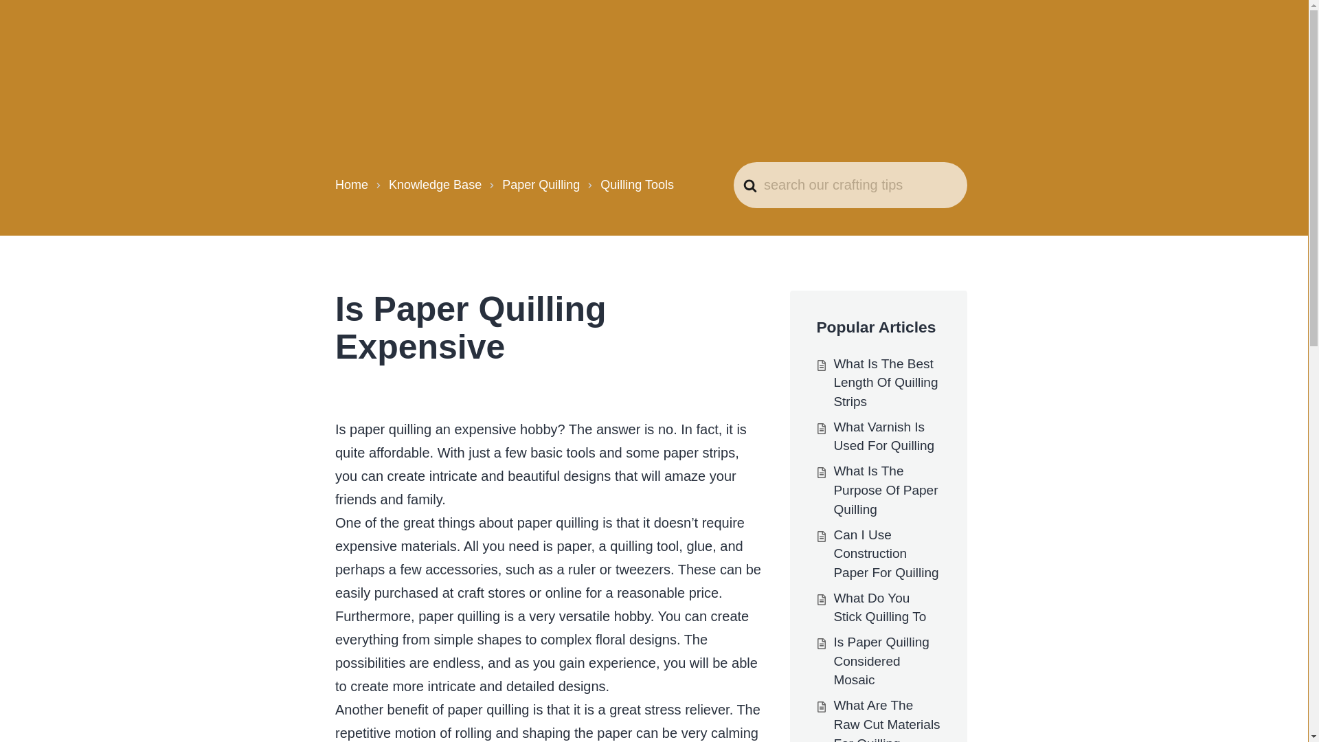 The image size is (1319, 742). Describe the element at coordinates (886, 553) in the screenshot. I see `Can I Use Construction Paper For Quilling` at that location.